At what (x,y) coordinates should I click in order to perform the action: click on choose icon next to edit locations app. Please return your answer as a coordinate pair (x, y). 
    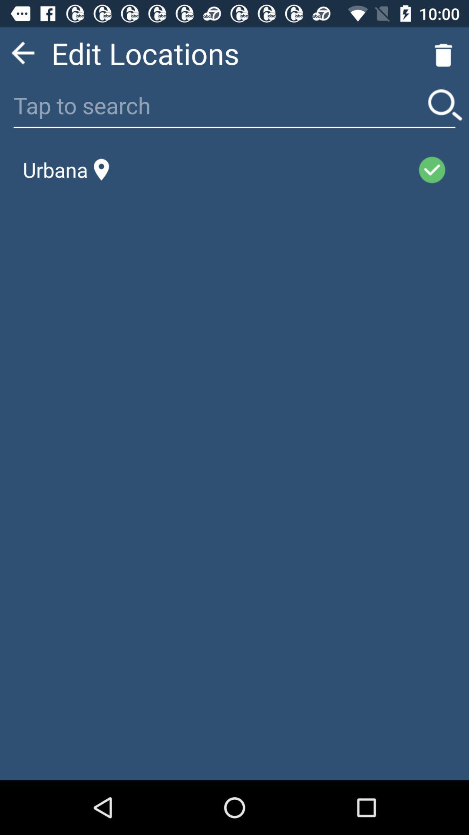
    Looking at the image, I should click on (23, 53).